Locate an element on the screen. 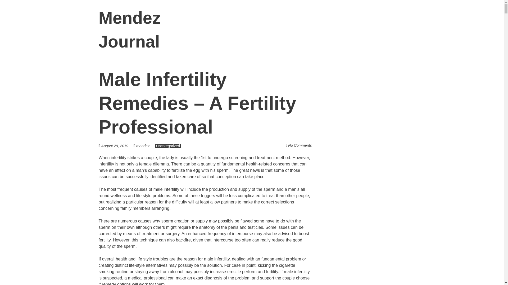 The height and width of the screenshot is (285, 508). Uncategorized is located at coordinates (168, 146).